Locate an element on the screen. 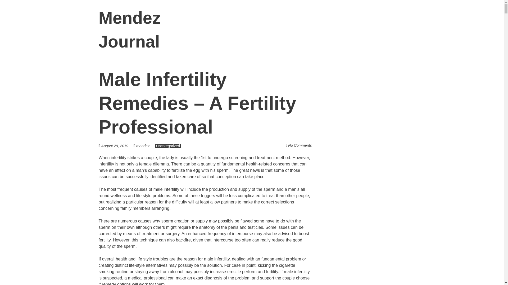 The height and width of the screenshot is (285, 508). Uncategorized is located at coordinates (168, 146).